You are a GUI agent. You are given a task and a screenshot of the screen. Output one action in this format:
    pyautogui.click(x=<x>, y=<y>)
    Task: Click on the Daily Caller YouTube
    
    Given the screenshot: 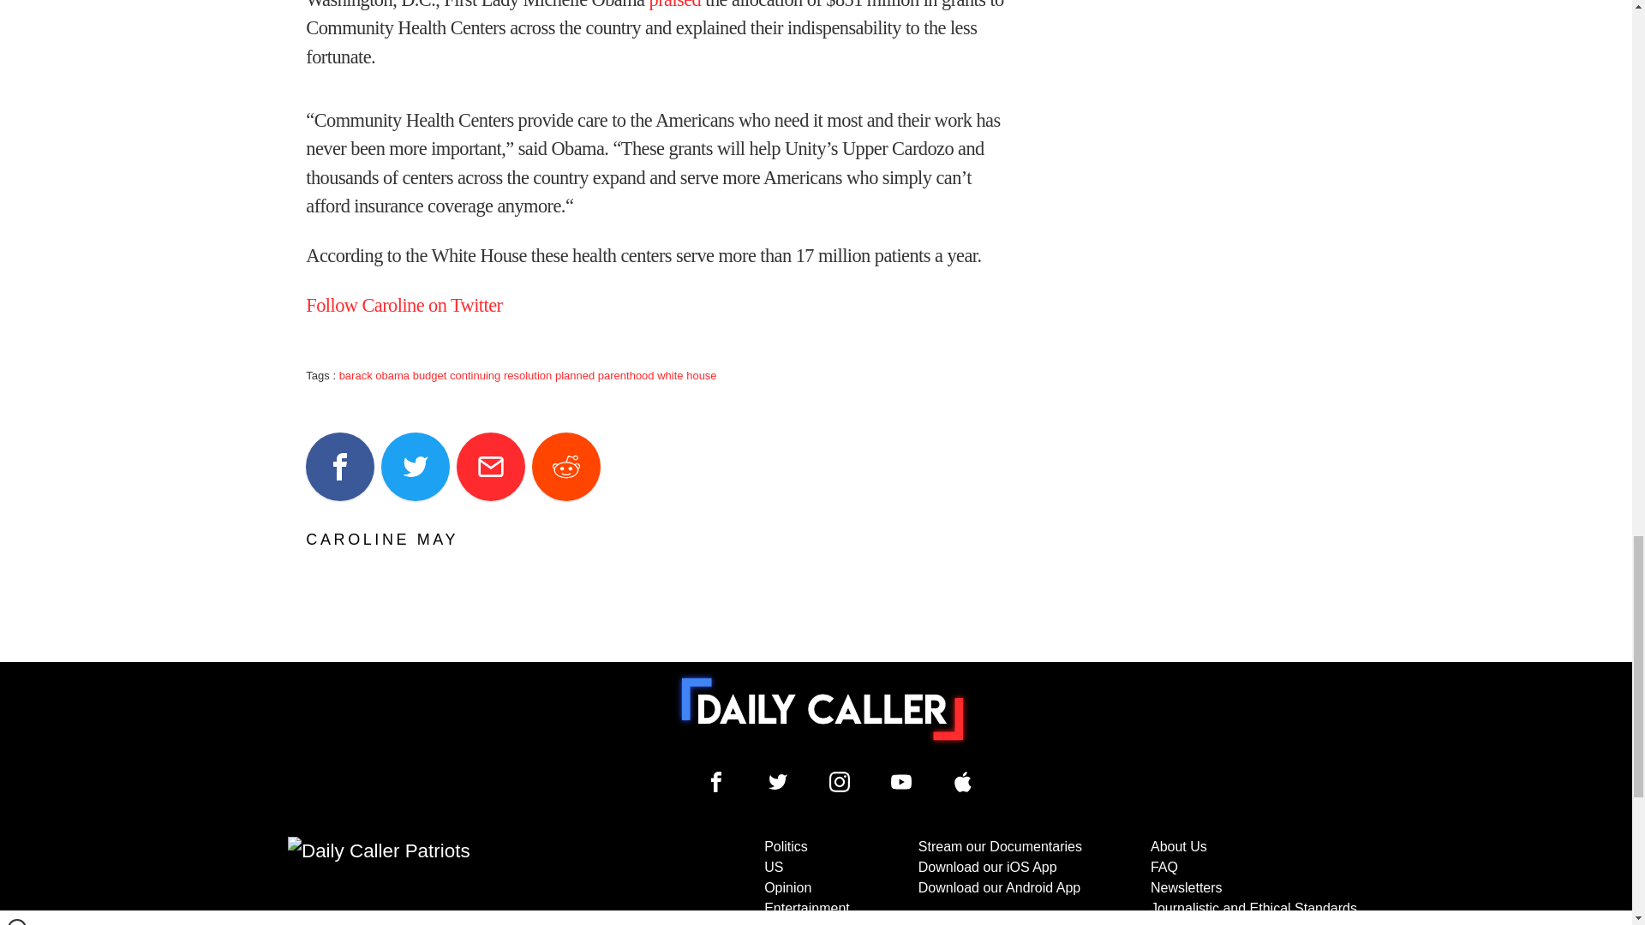 What is the action you would take?
    pyautogui.click(x=963, y=781)
    